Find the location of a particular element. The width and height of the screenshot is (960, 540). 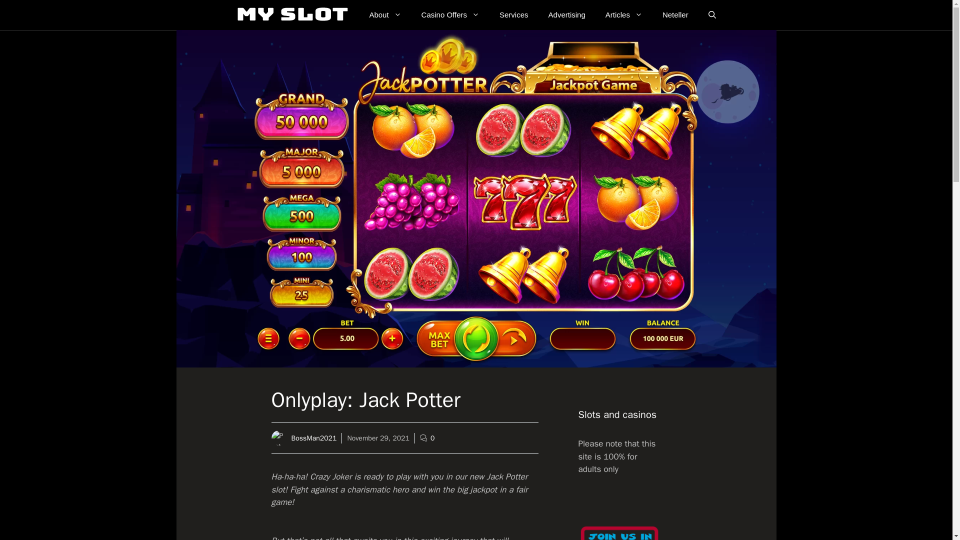

MySlot is located at coordinates (292, 15).